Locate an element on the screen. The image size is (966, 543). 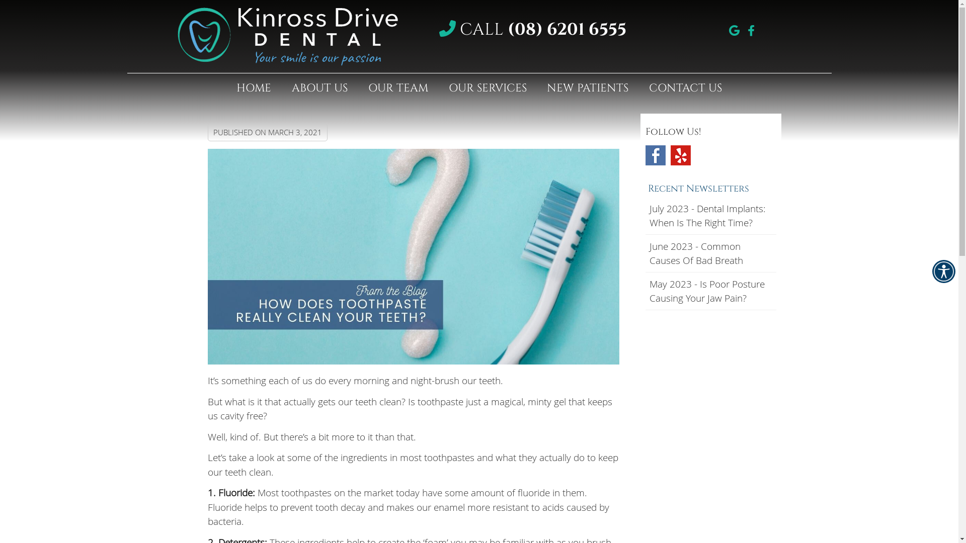
HOME is located at coordinates (254, 88).